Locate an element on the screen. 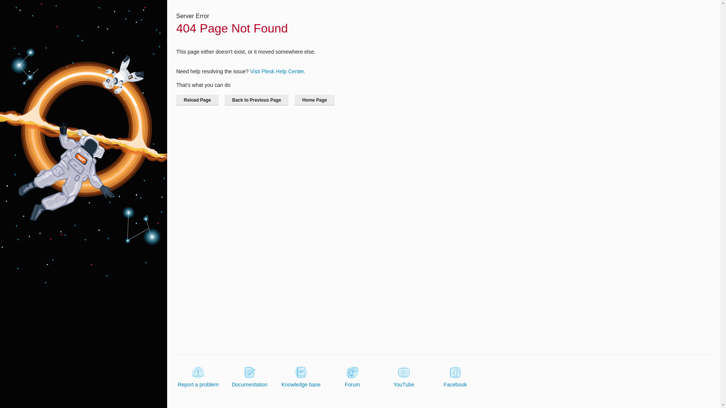  Forum is located at coordinates (352, 377).